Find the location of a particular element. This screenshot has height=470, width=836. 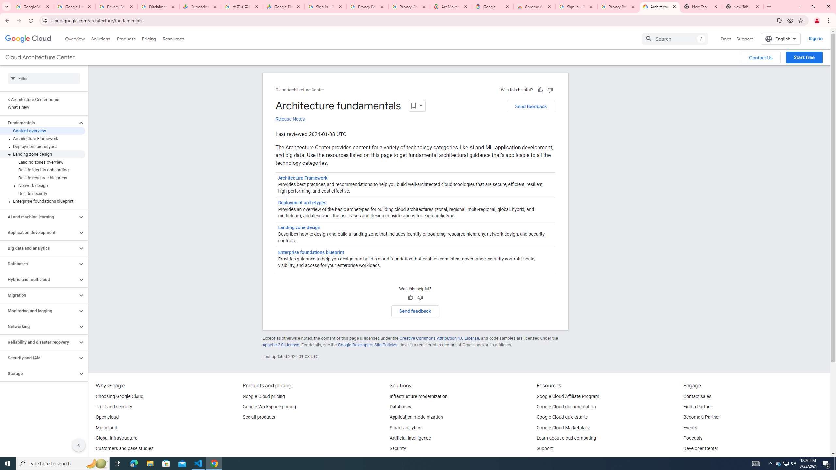

Developer Center is located at coordinates (701, 449).